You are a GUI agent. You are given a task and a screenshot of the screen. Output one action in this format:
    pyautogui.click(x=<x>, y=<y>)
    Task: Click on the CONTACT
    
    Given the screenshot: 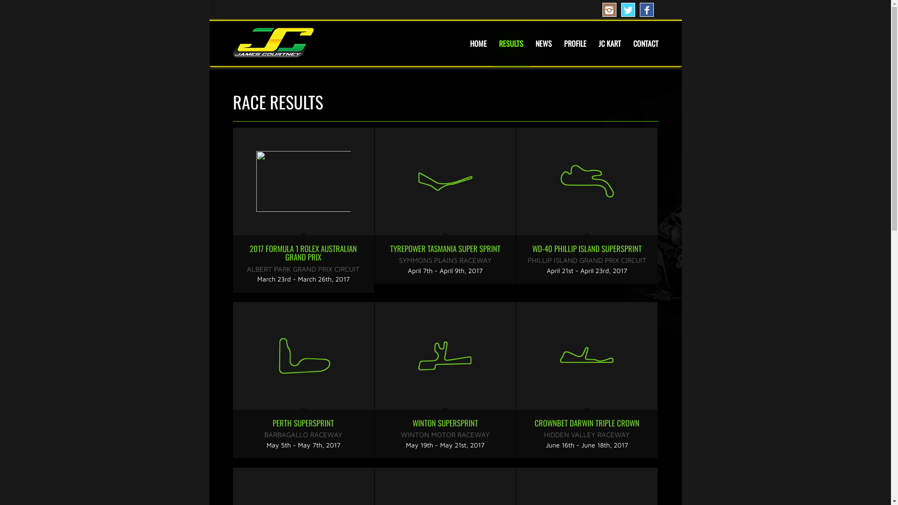 What is the action you would take?
    pyautogui.click(x=643, y=43)
    